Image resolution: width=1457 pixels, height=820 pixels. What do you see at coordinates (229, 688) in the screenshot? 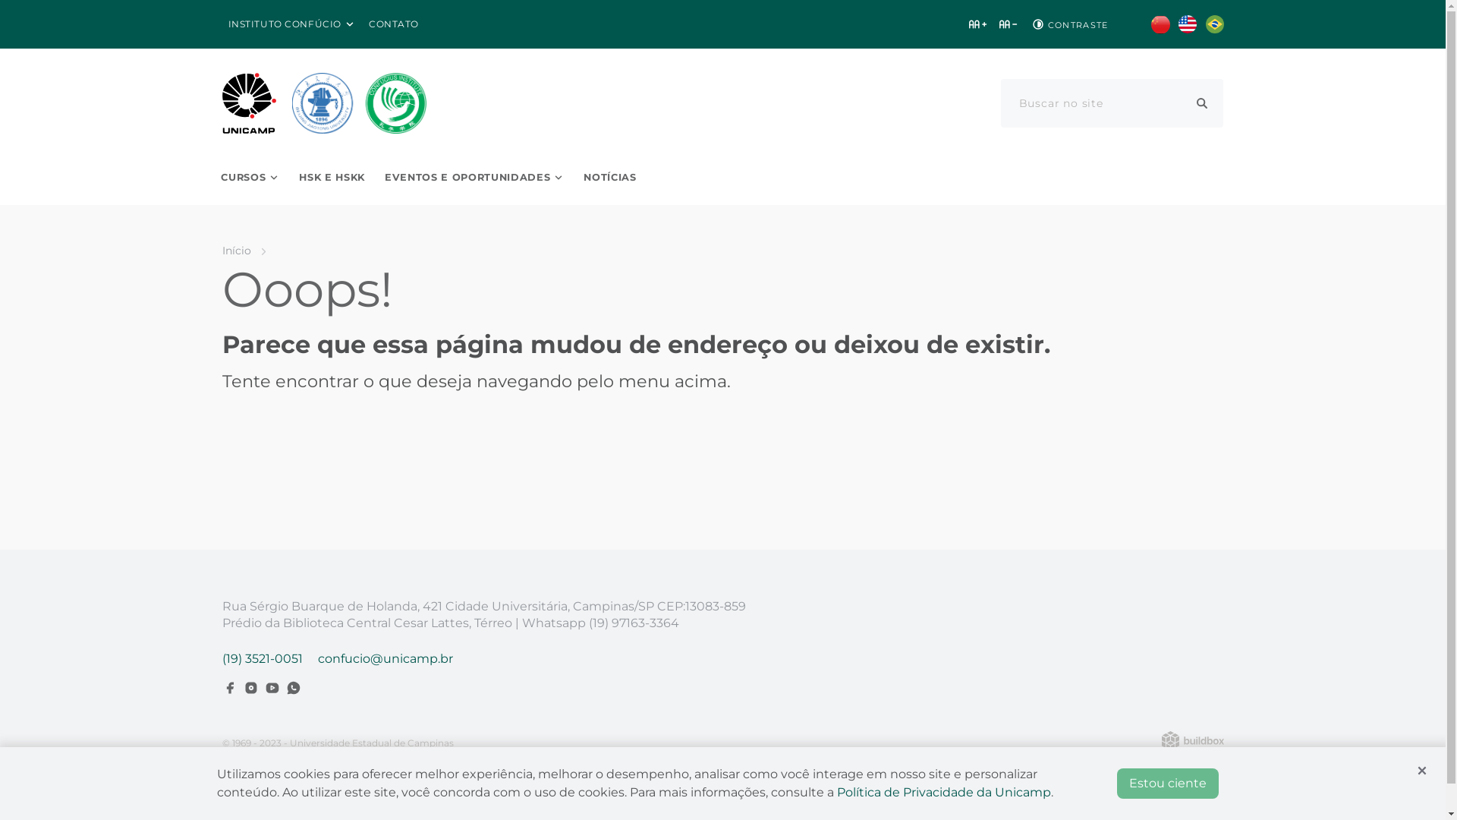
I see `Link para o Facebook` at bounding box center [229, 688].